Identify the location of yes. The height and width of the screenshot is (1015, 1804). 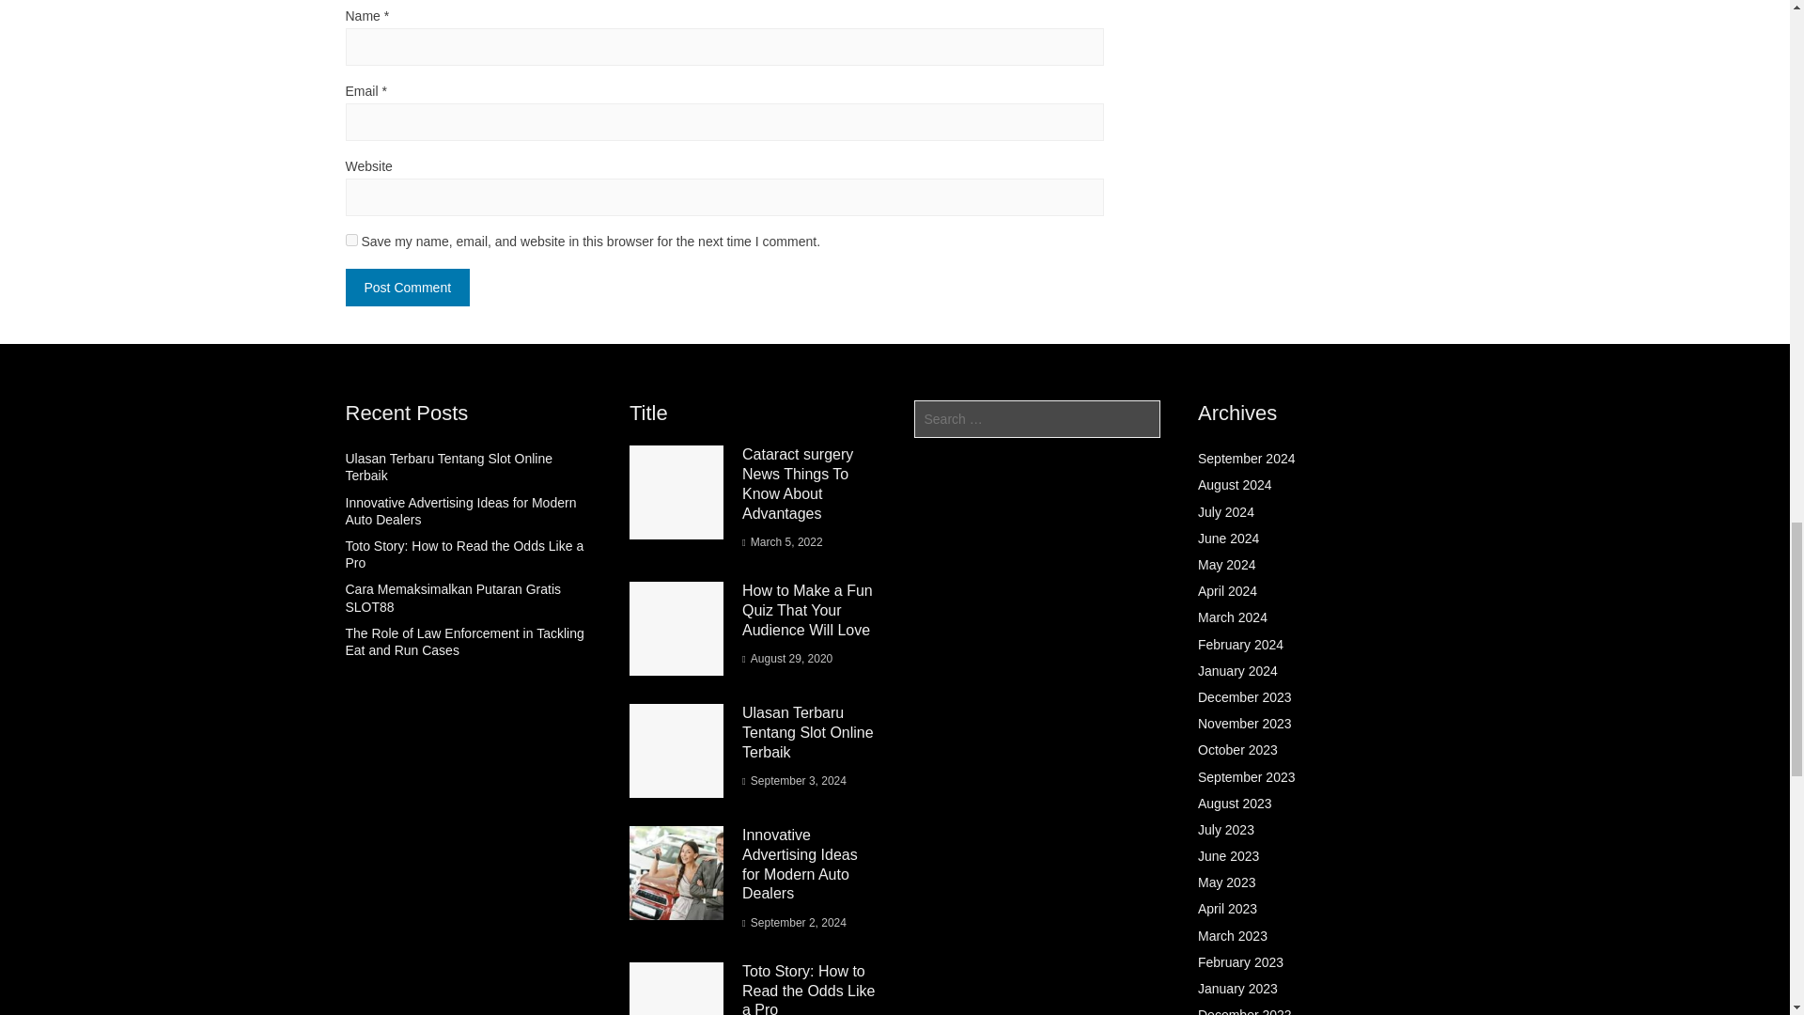
(351, 241).